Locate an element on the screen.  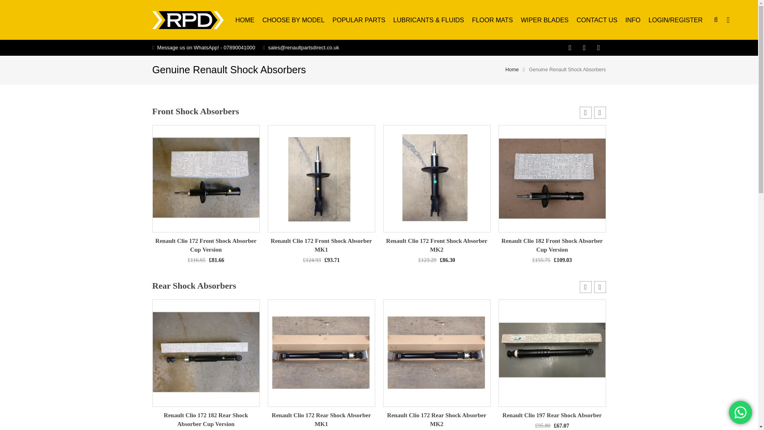
HOME is located at coordinates (244, 20).